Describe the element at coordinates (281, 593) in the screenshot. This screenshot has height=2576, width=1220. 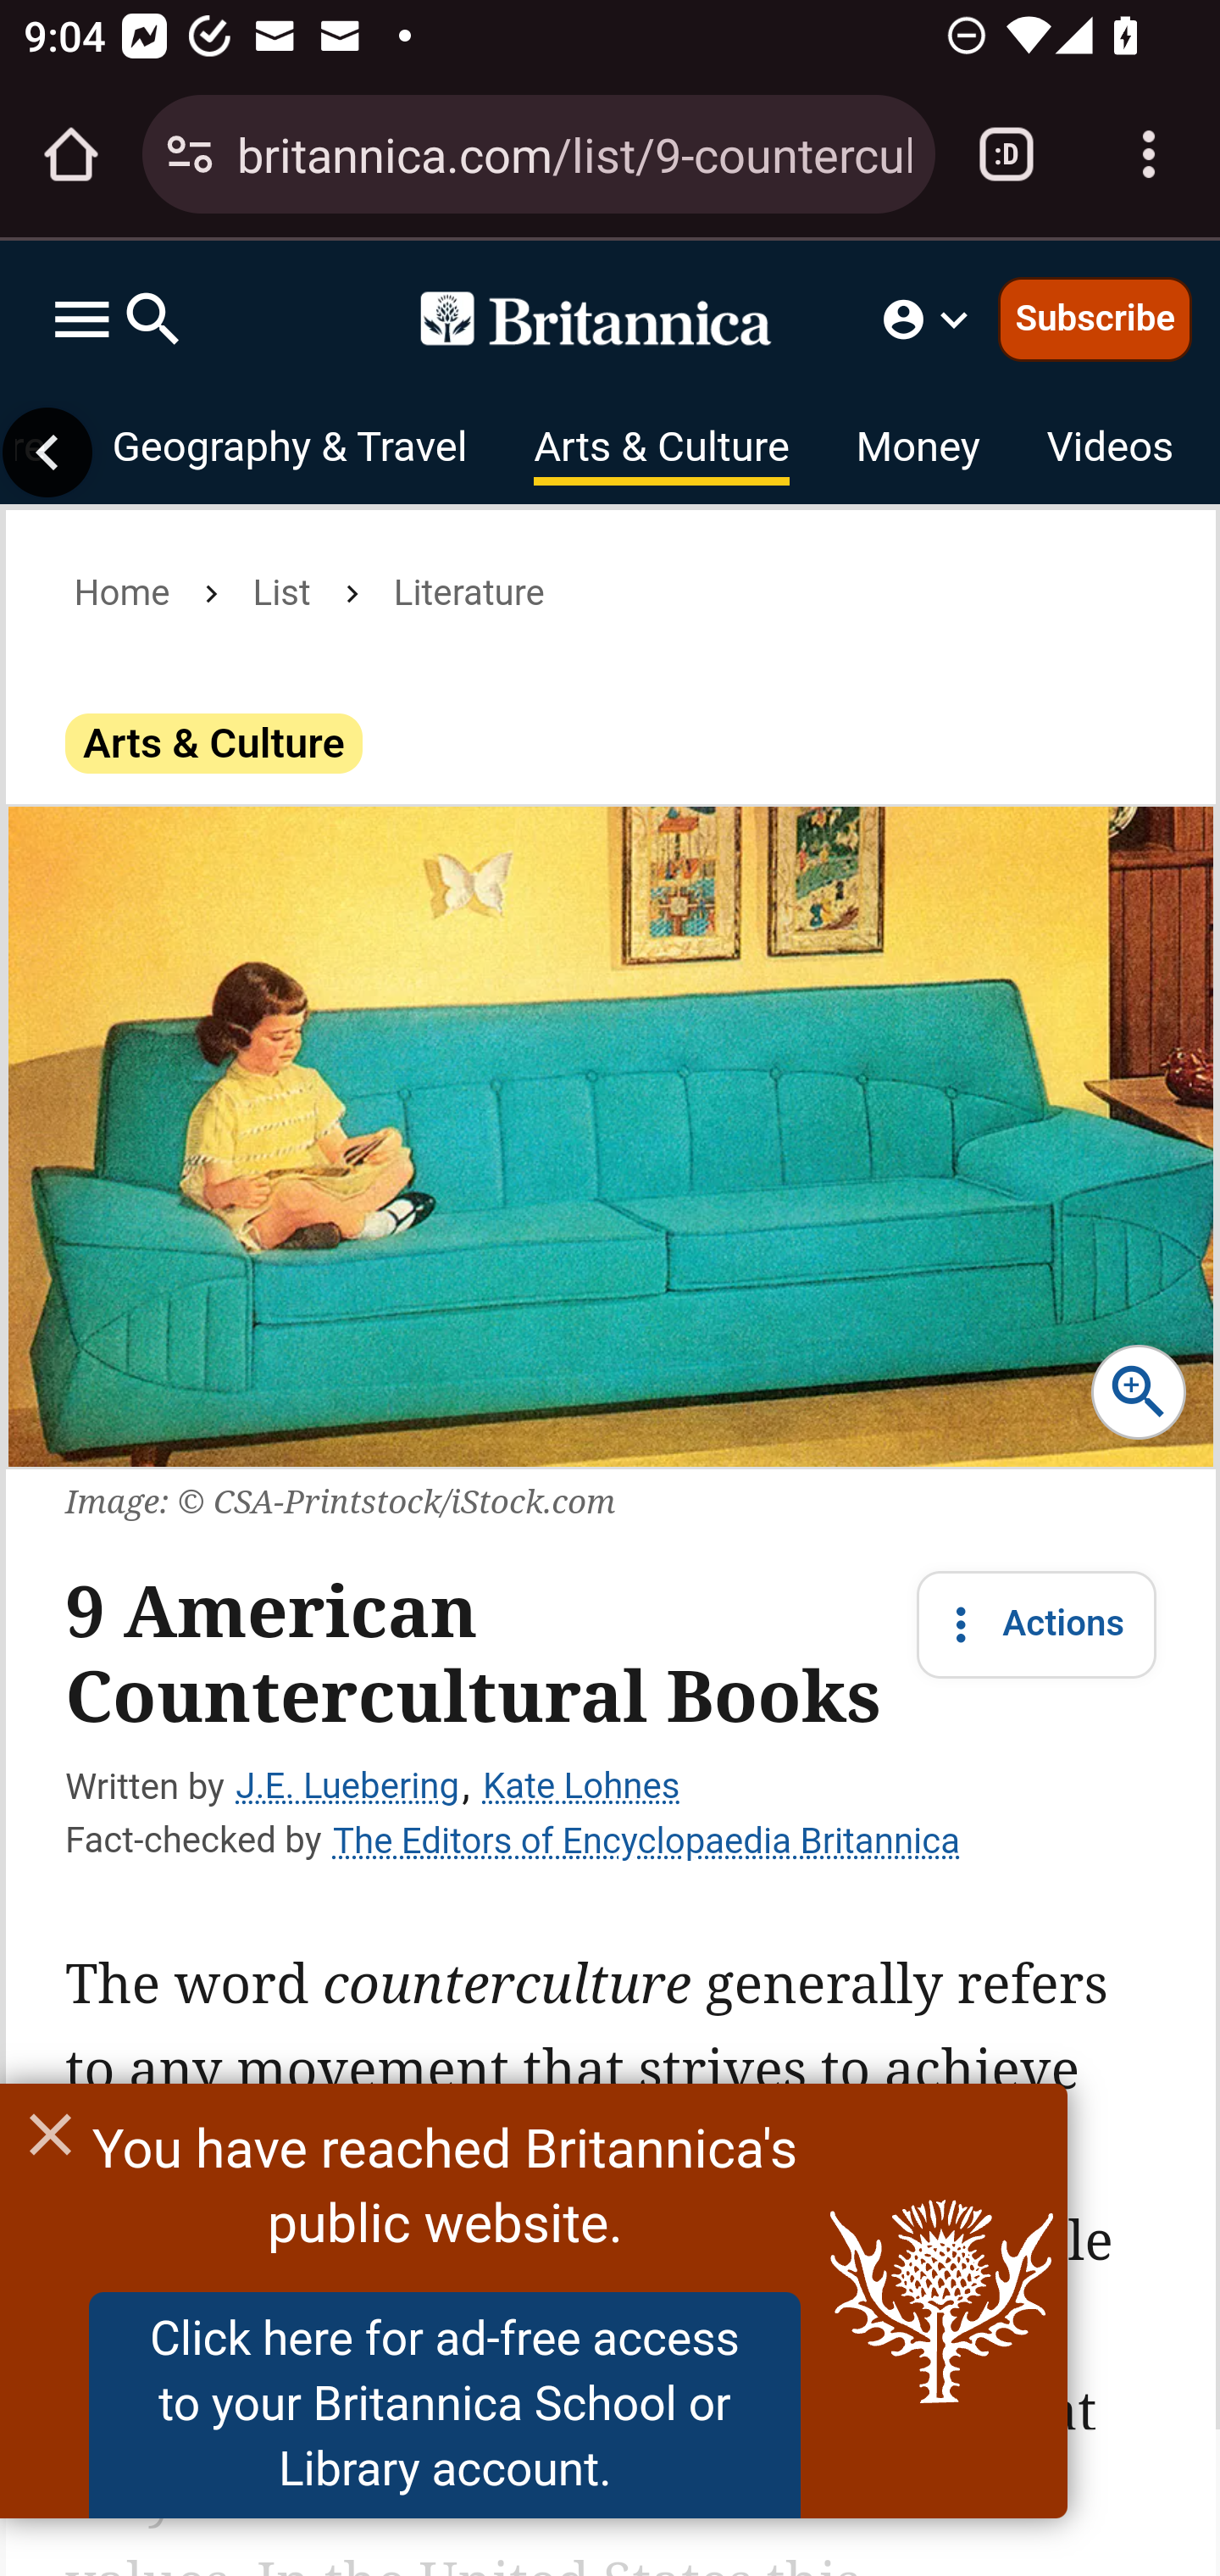
I see `List` at that location.